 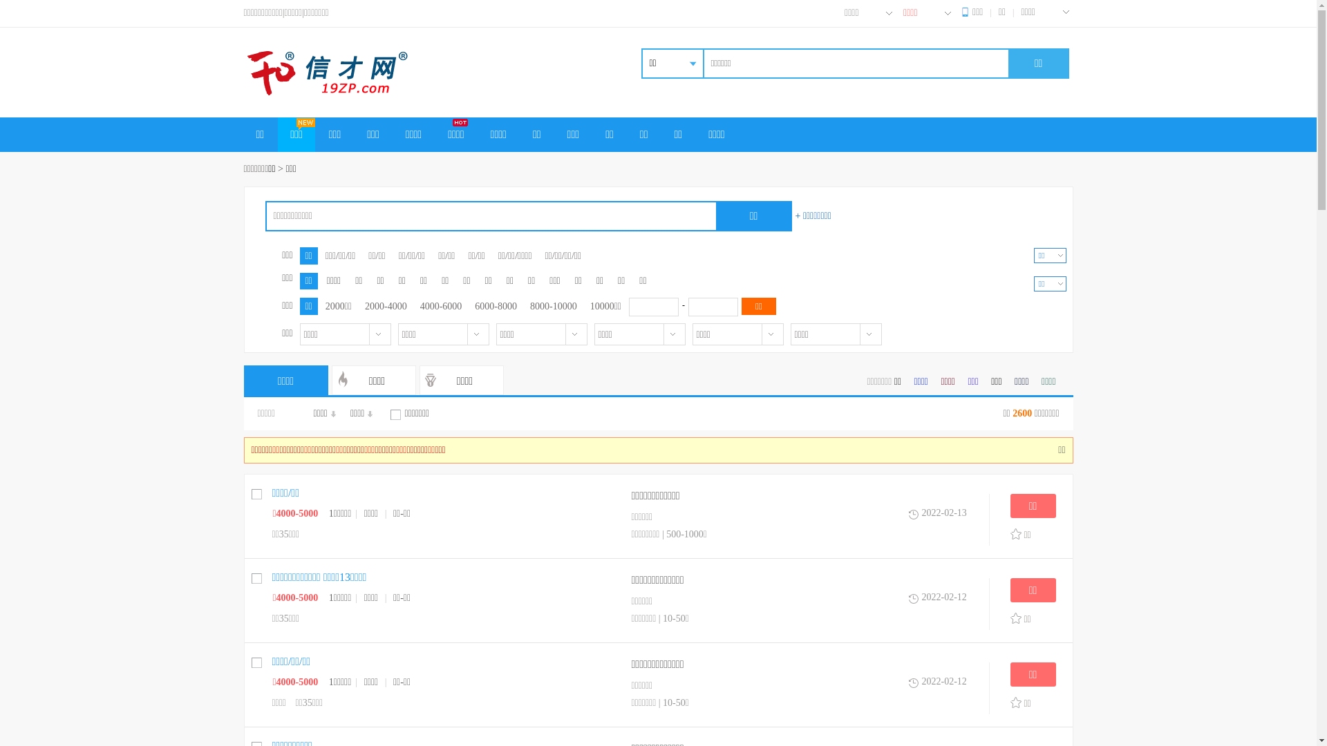 I want to click on 6000-8000, so click(x=496, y=307).